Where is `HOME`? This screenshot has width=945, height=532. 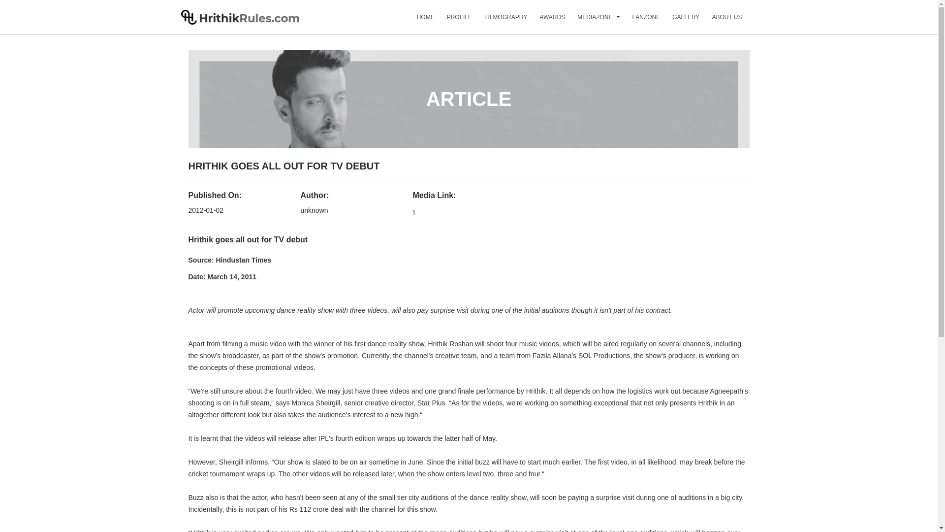 HOME is located at coordinates (419, 21).